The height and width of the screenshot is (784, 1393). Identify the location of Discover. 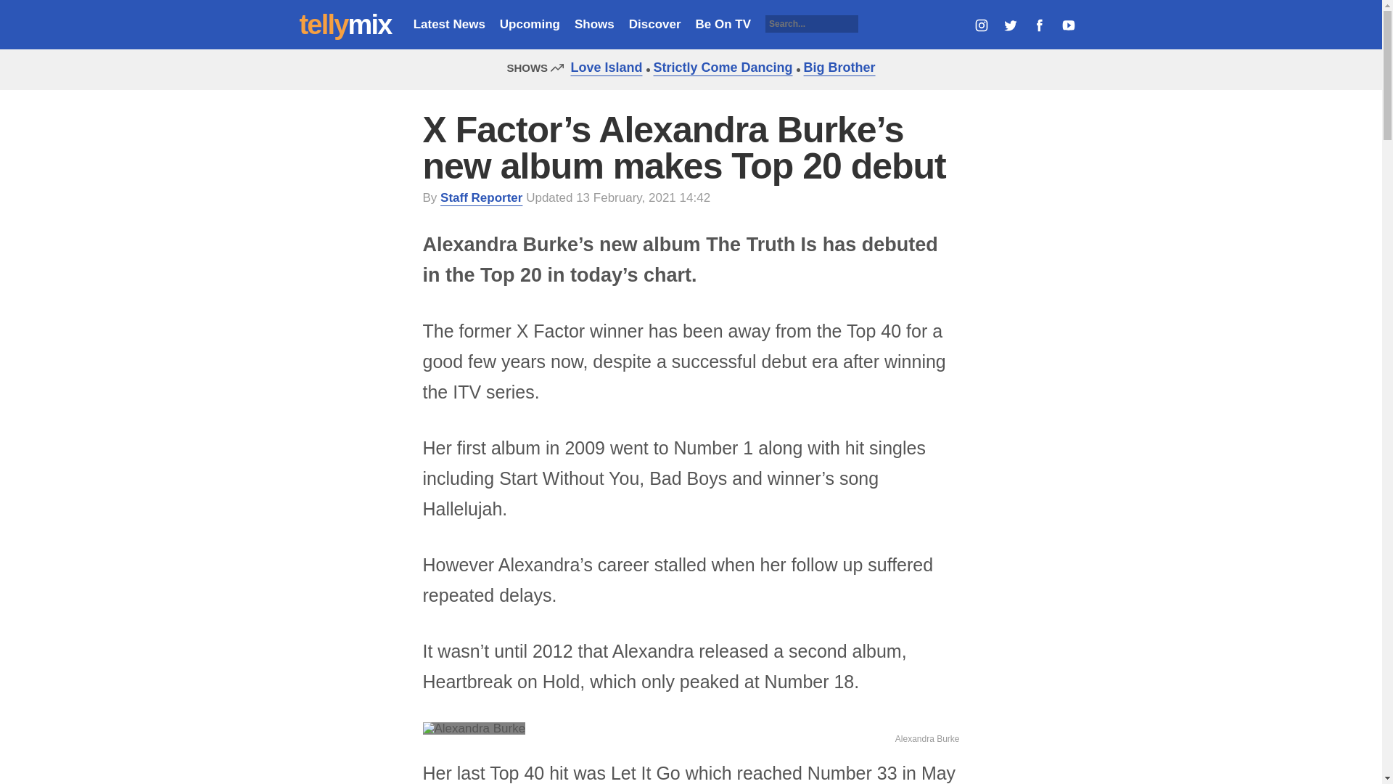
(654, 24).